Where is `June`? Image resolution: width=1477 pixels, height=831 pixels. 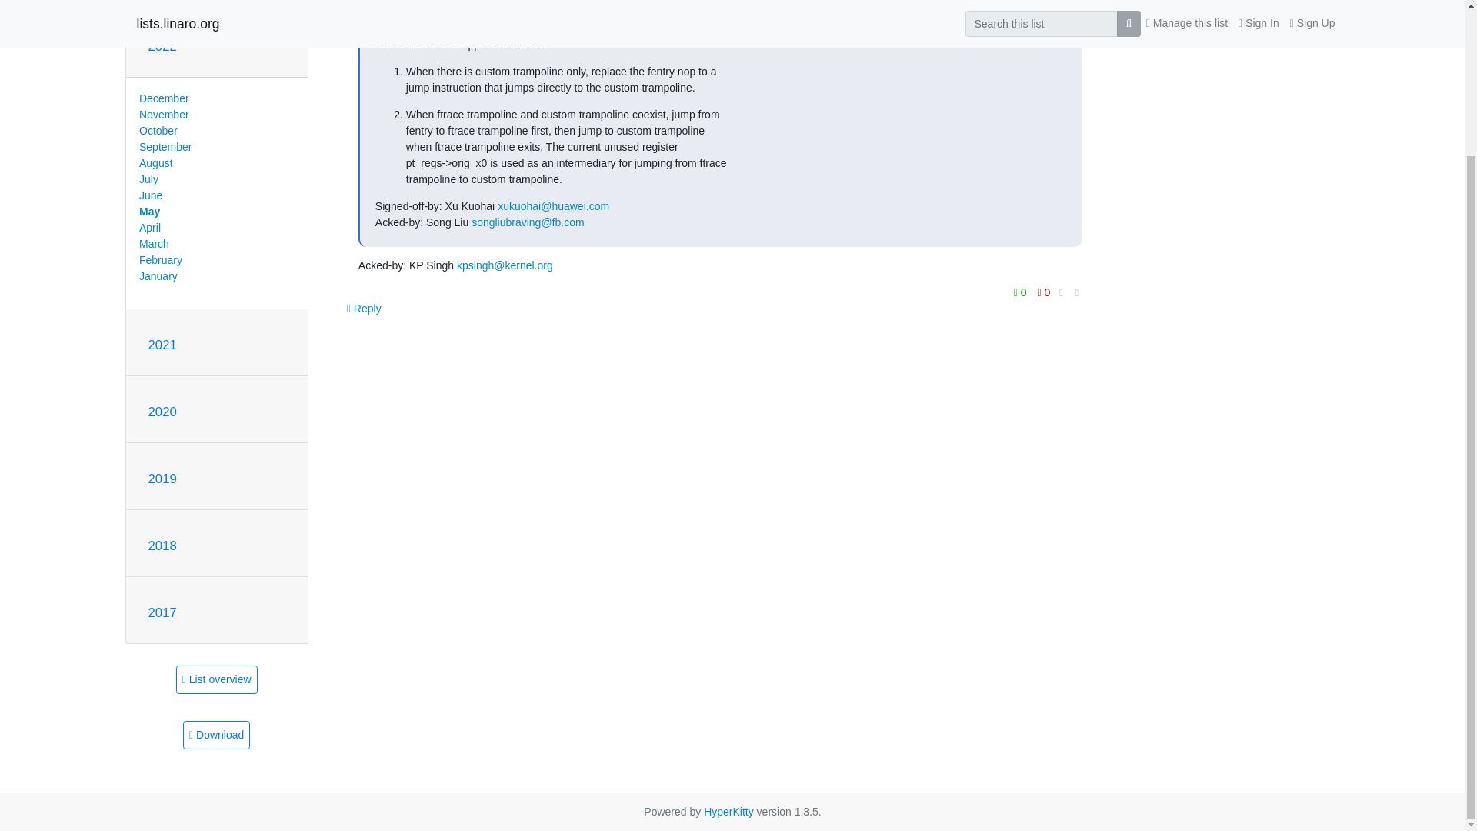
June is located at coordinates (151, 195).